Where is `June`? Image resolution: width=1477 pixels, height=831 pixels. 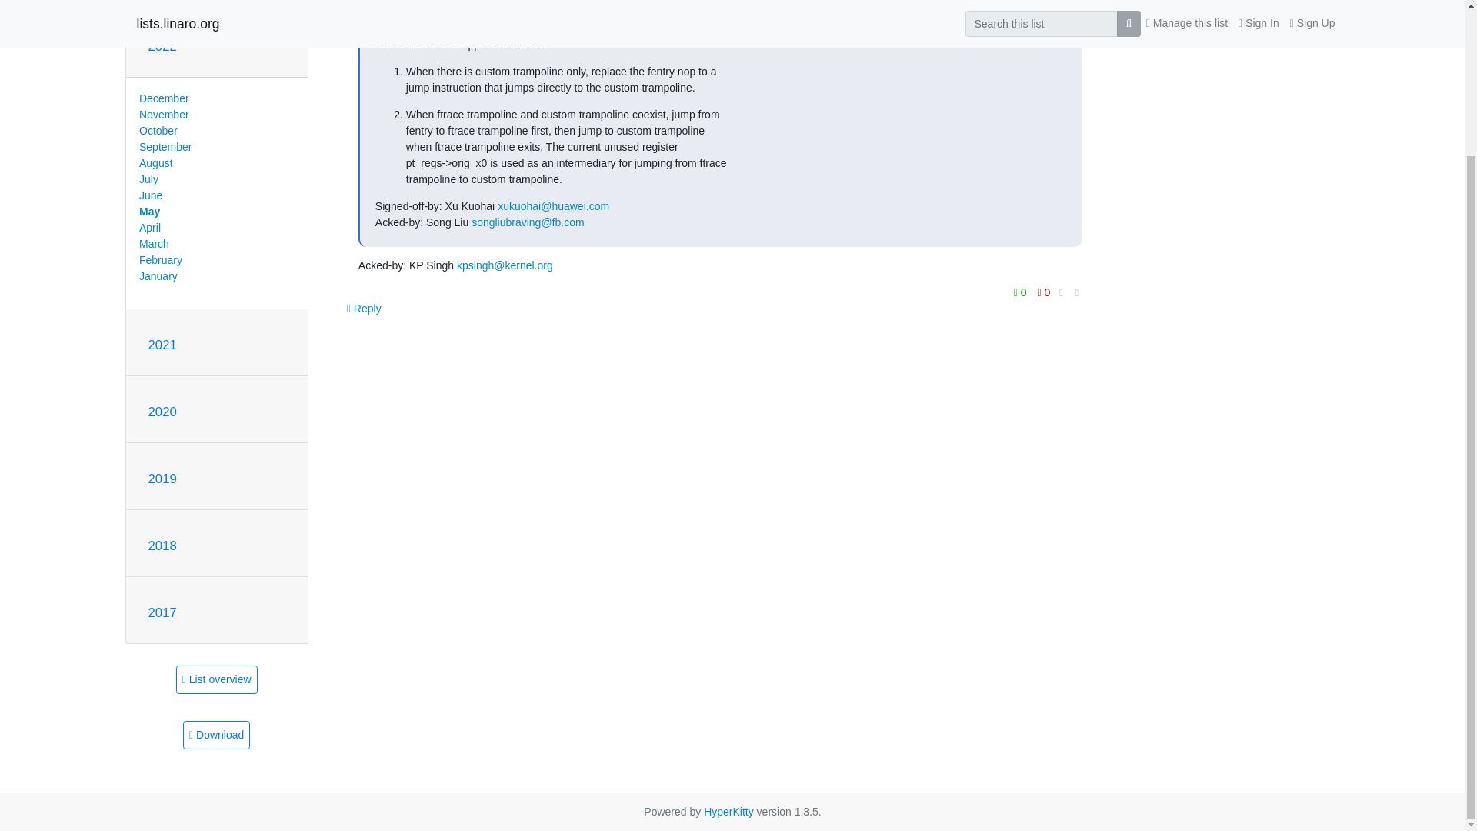
June is located at coordinates (151, 195).